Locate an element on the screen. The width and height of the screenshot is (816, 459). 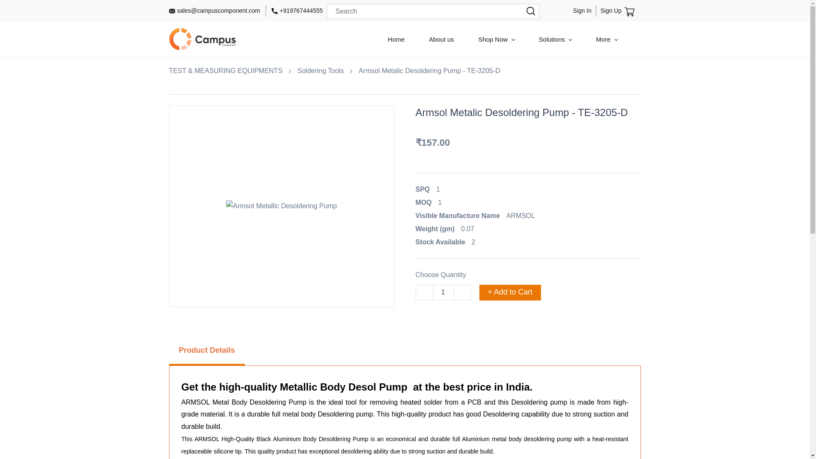
quantity is located at coordinates (443, 292).